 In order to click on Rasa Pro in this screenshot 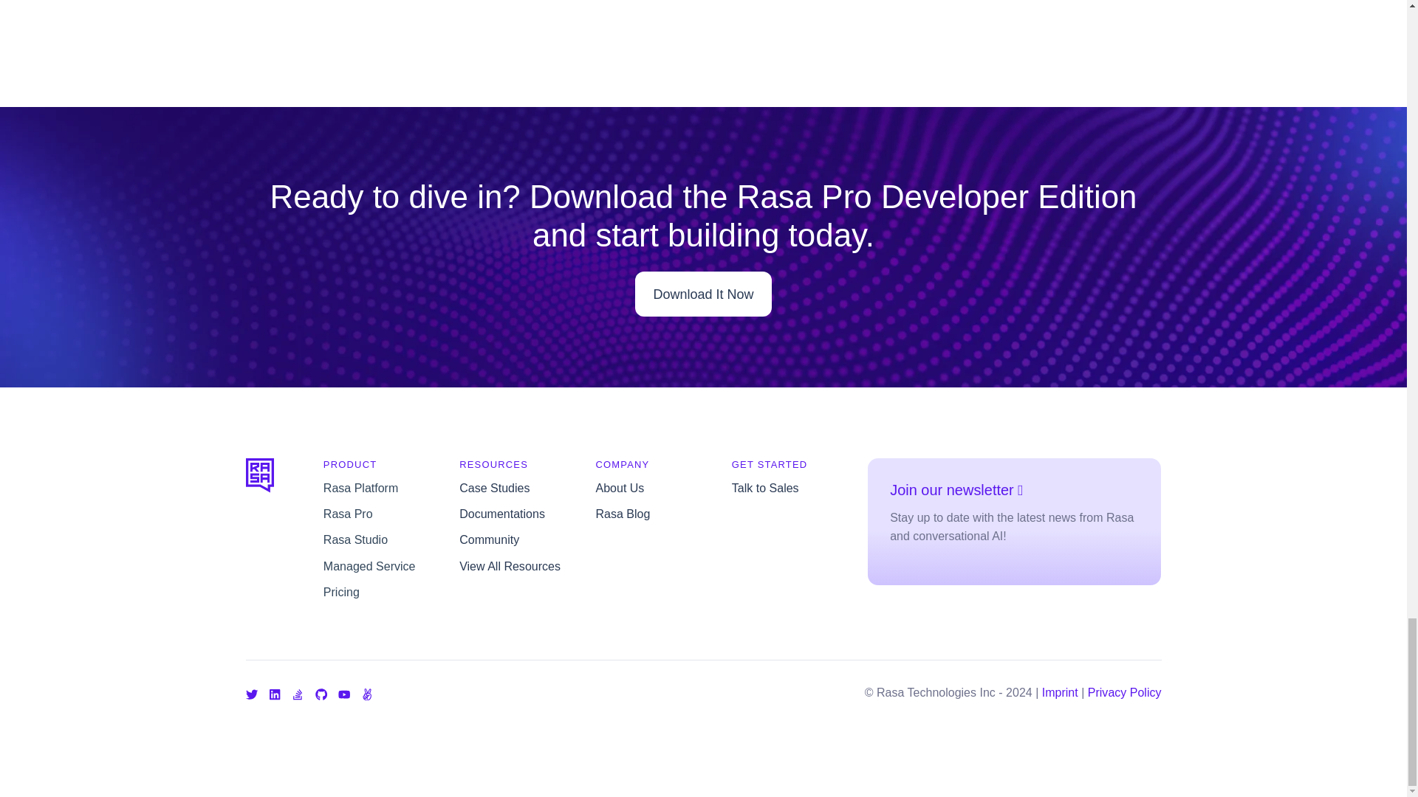, I will do `click(347, 514)`.